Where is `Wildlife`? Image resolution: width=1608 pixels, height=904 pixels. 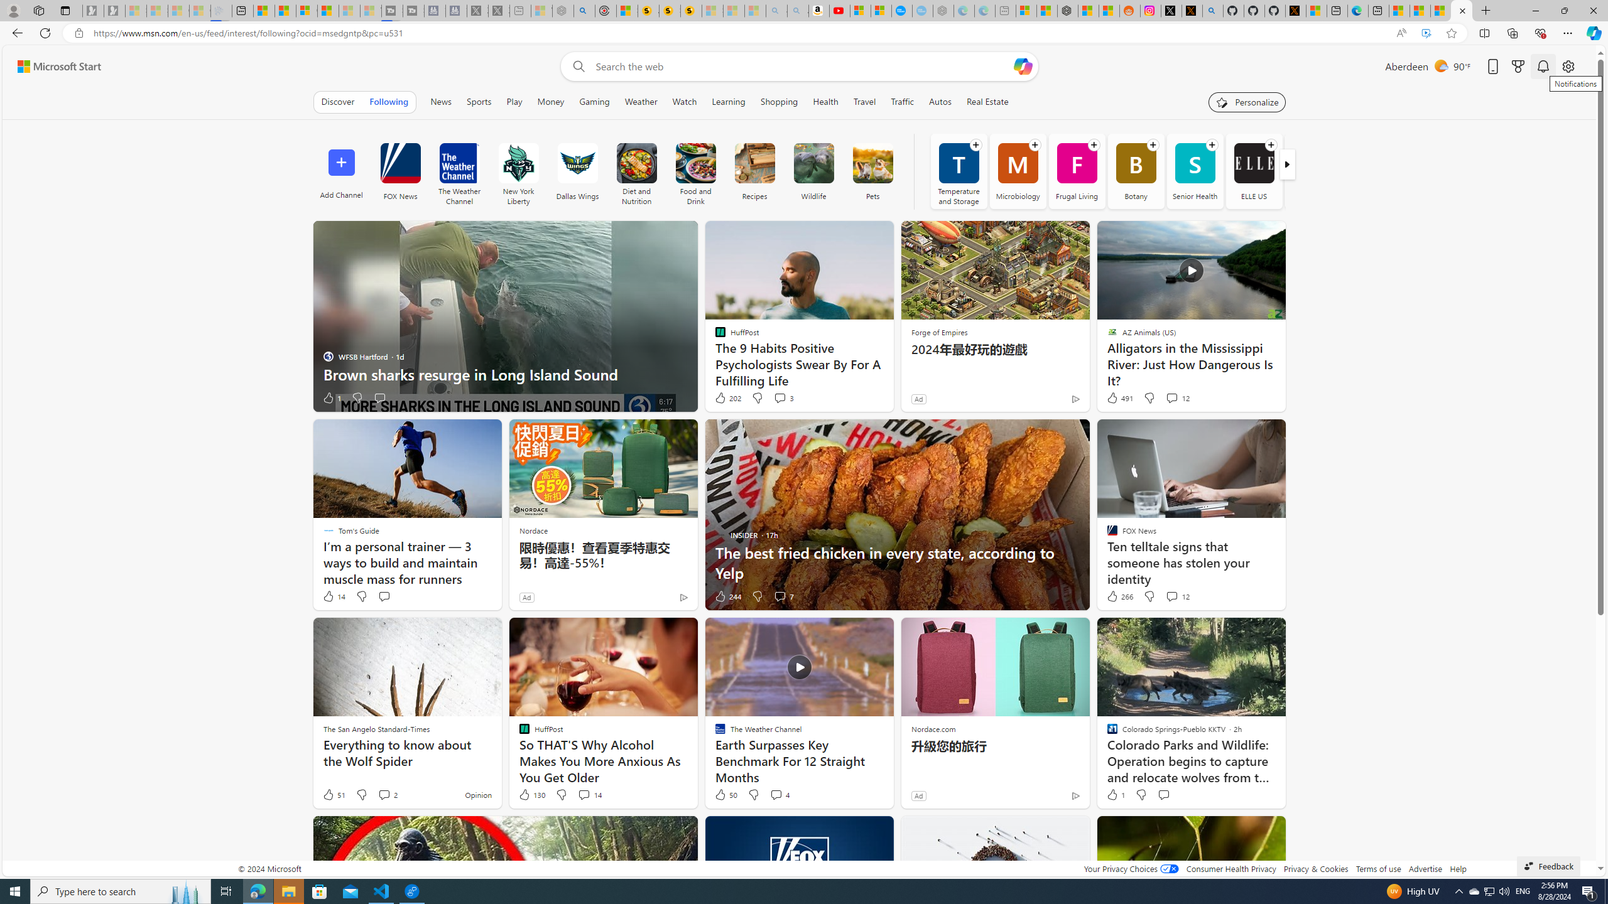 Wildlife is located at coordinates (813, 171).